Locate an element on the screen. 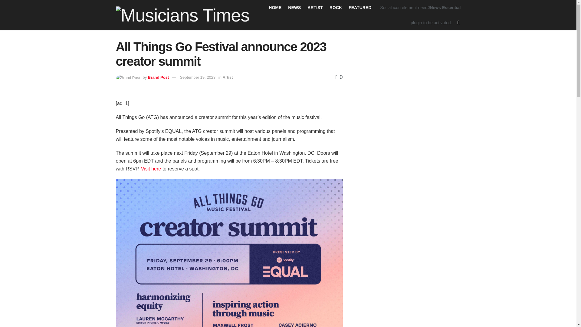 Image resolution: width=581 pixels, height=327 pixels. September 19, 2023 is located at coordinates (197, 78).